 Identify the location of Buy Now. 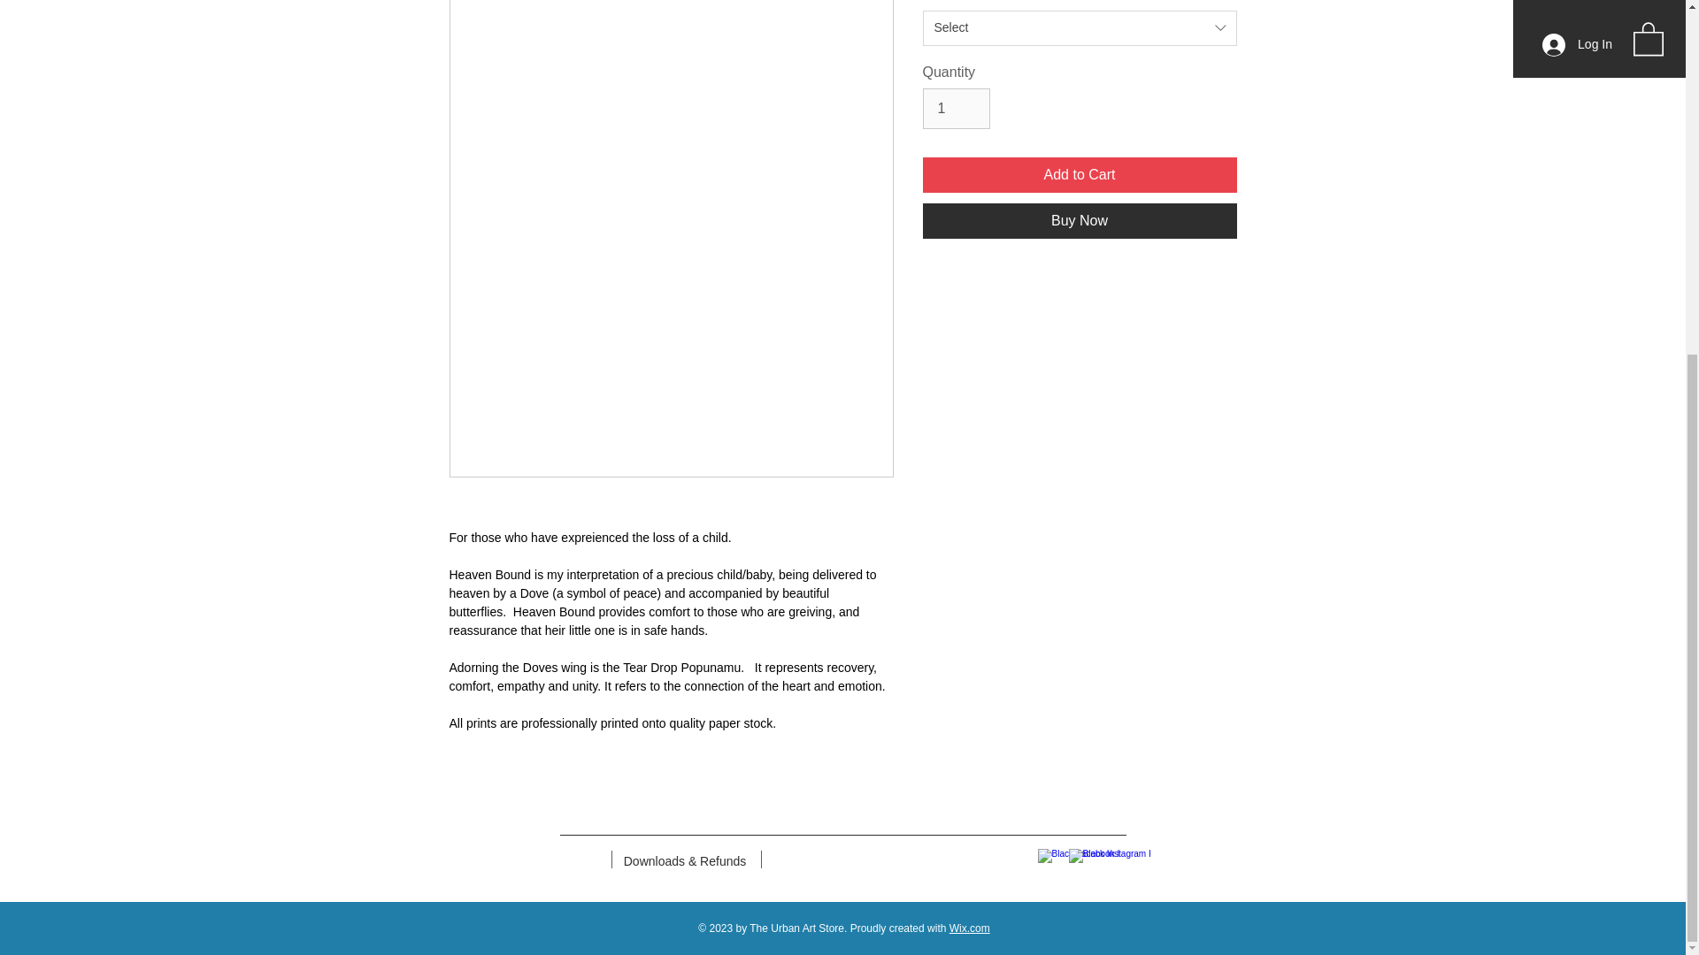
(1080, 221).